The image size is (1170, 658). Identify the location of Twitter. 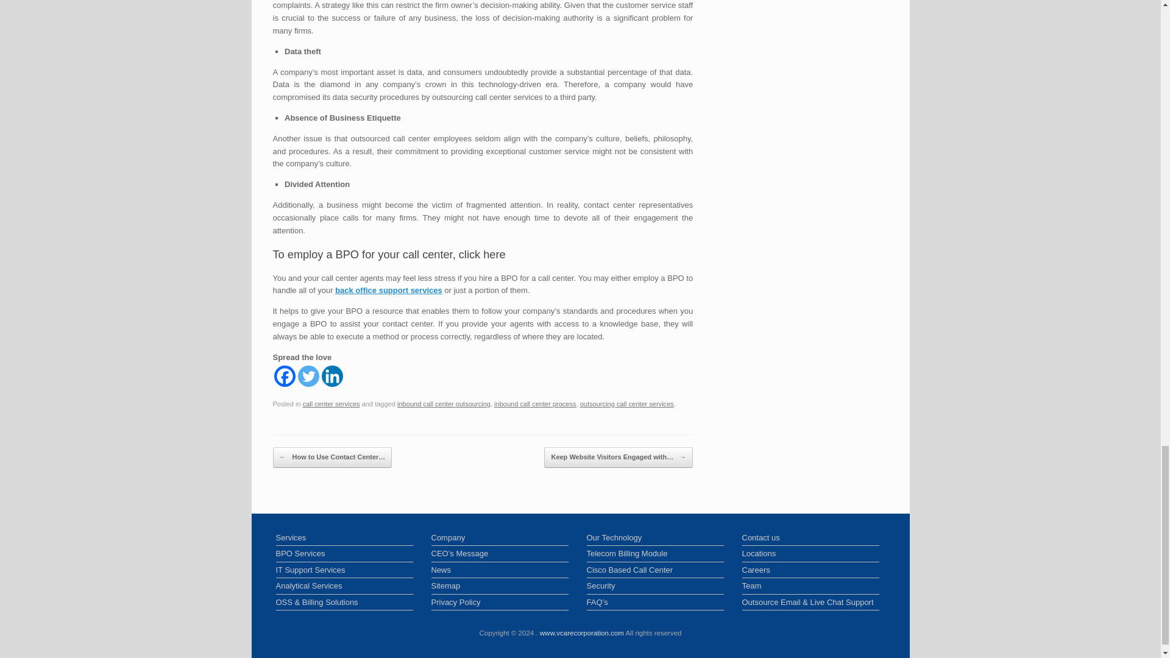
(307, 377).